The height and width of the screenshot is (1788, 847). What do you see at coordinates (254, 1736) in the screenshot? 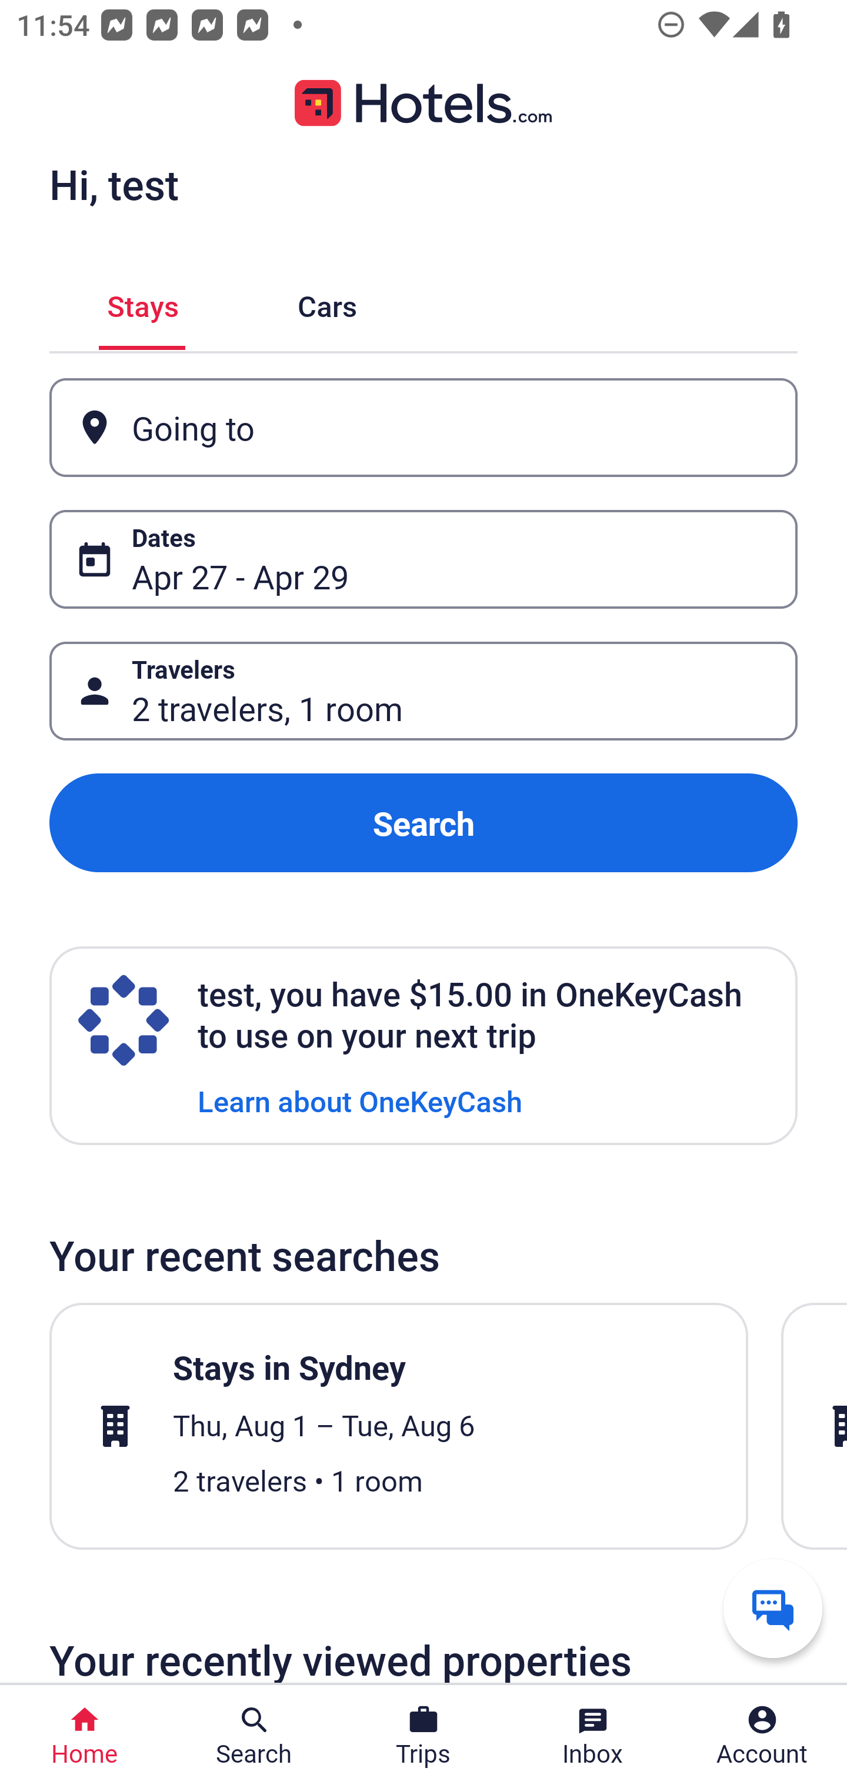
I see `Search Search Button` at bounding box center [254, 1736].